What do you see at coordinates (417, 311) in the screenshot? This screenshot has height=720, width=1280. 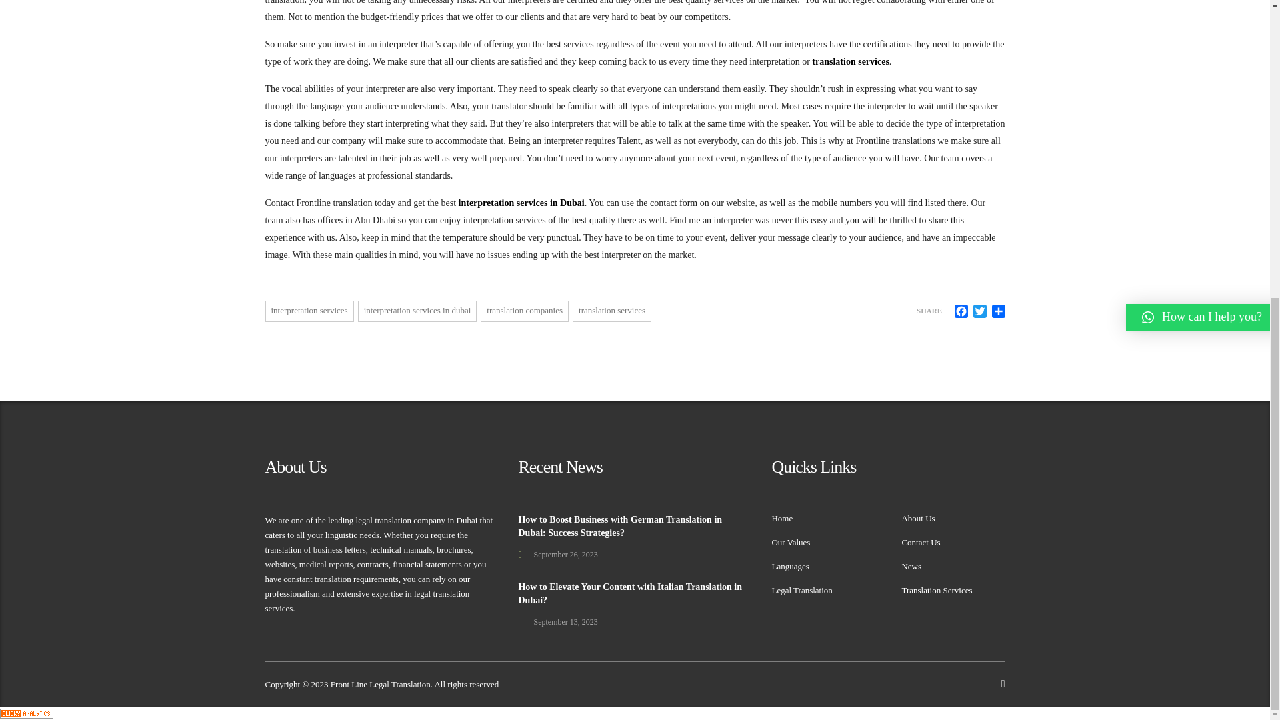 I see `interpretation services in dubai` at bounding box center [417, 311].